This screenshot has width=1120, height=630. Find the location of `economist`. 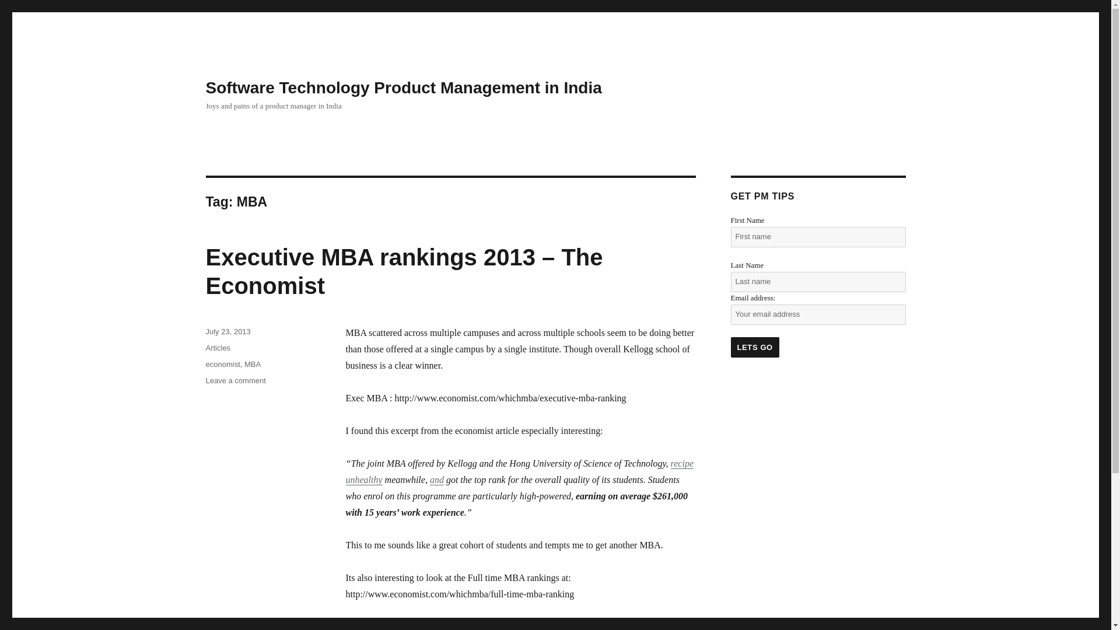

economist is located at coordinates (222, 364).